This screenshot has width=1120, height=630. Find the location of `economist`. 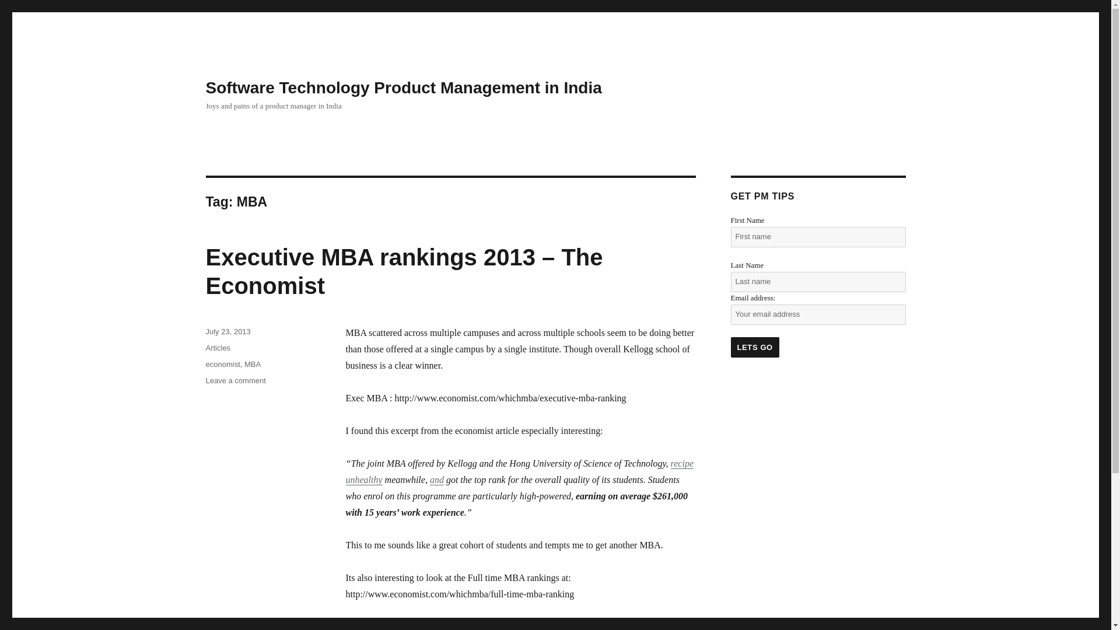

economist is located at coordinates (222, 364).